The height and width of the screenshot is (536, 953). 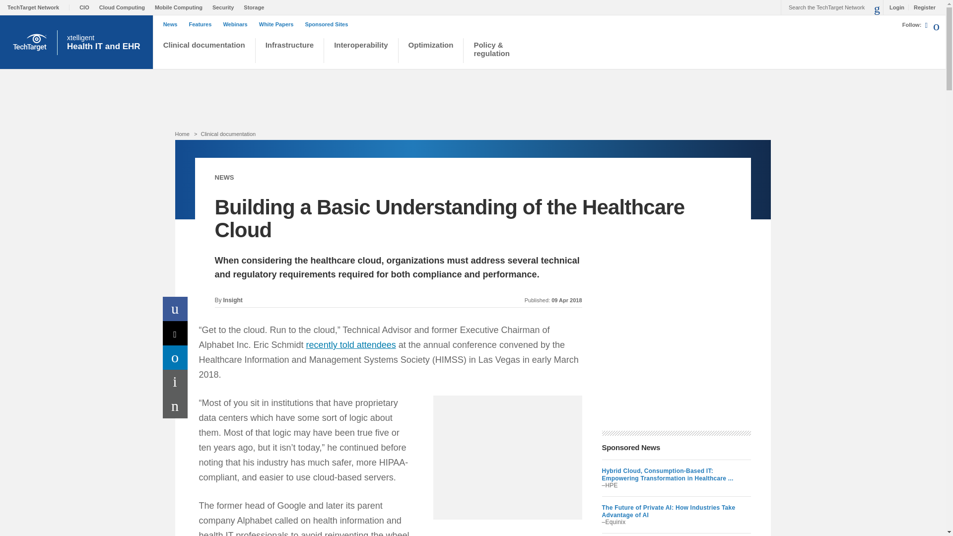 What do you see at coordinates (124, 7) in the screenshot?
I see `Cloud Computing` at bounding box center [124, 7].